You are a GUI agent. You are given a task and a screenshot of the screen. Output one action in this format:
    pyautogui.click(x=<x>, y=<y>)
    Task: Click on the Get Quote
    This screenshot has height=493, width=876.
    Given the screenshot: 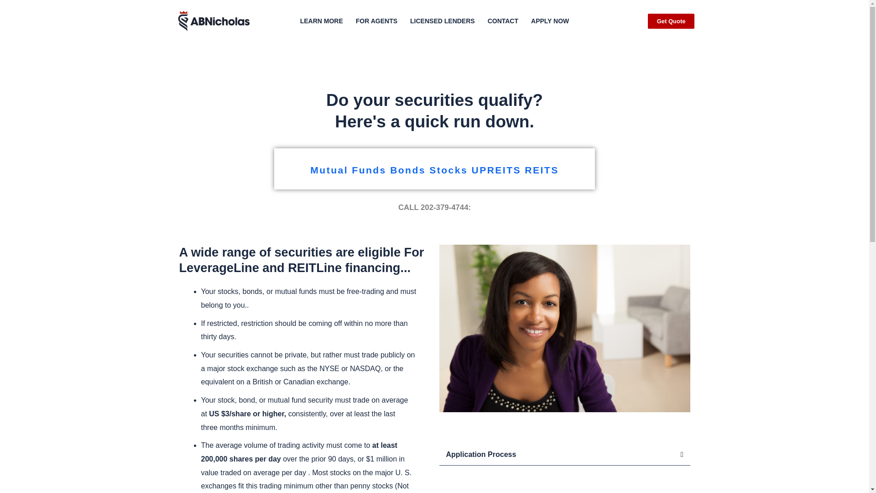 What is the action you would take?
    pyautogui.click(x=671, y=21)
    